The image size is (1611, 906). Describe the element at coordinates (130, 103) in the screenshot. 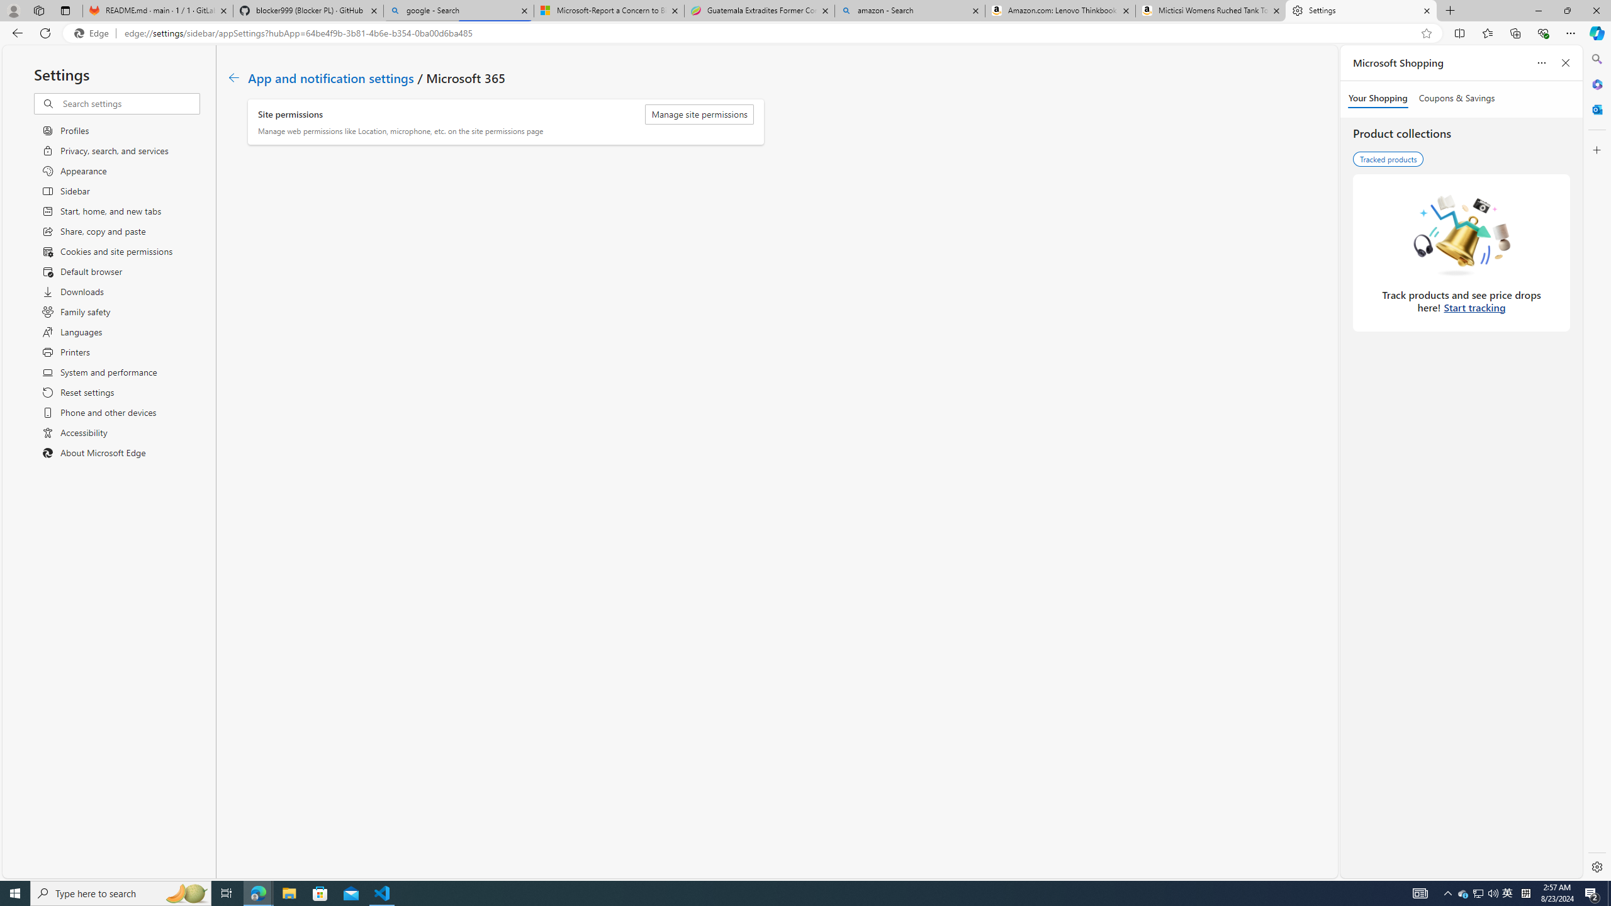

I see `Search settings` at that location.